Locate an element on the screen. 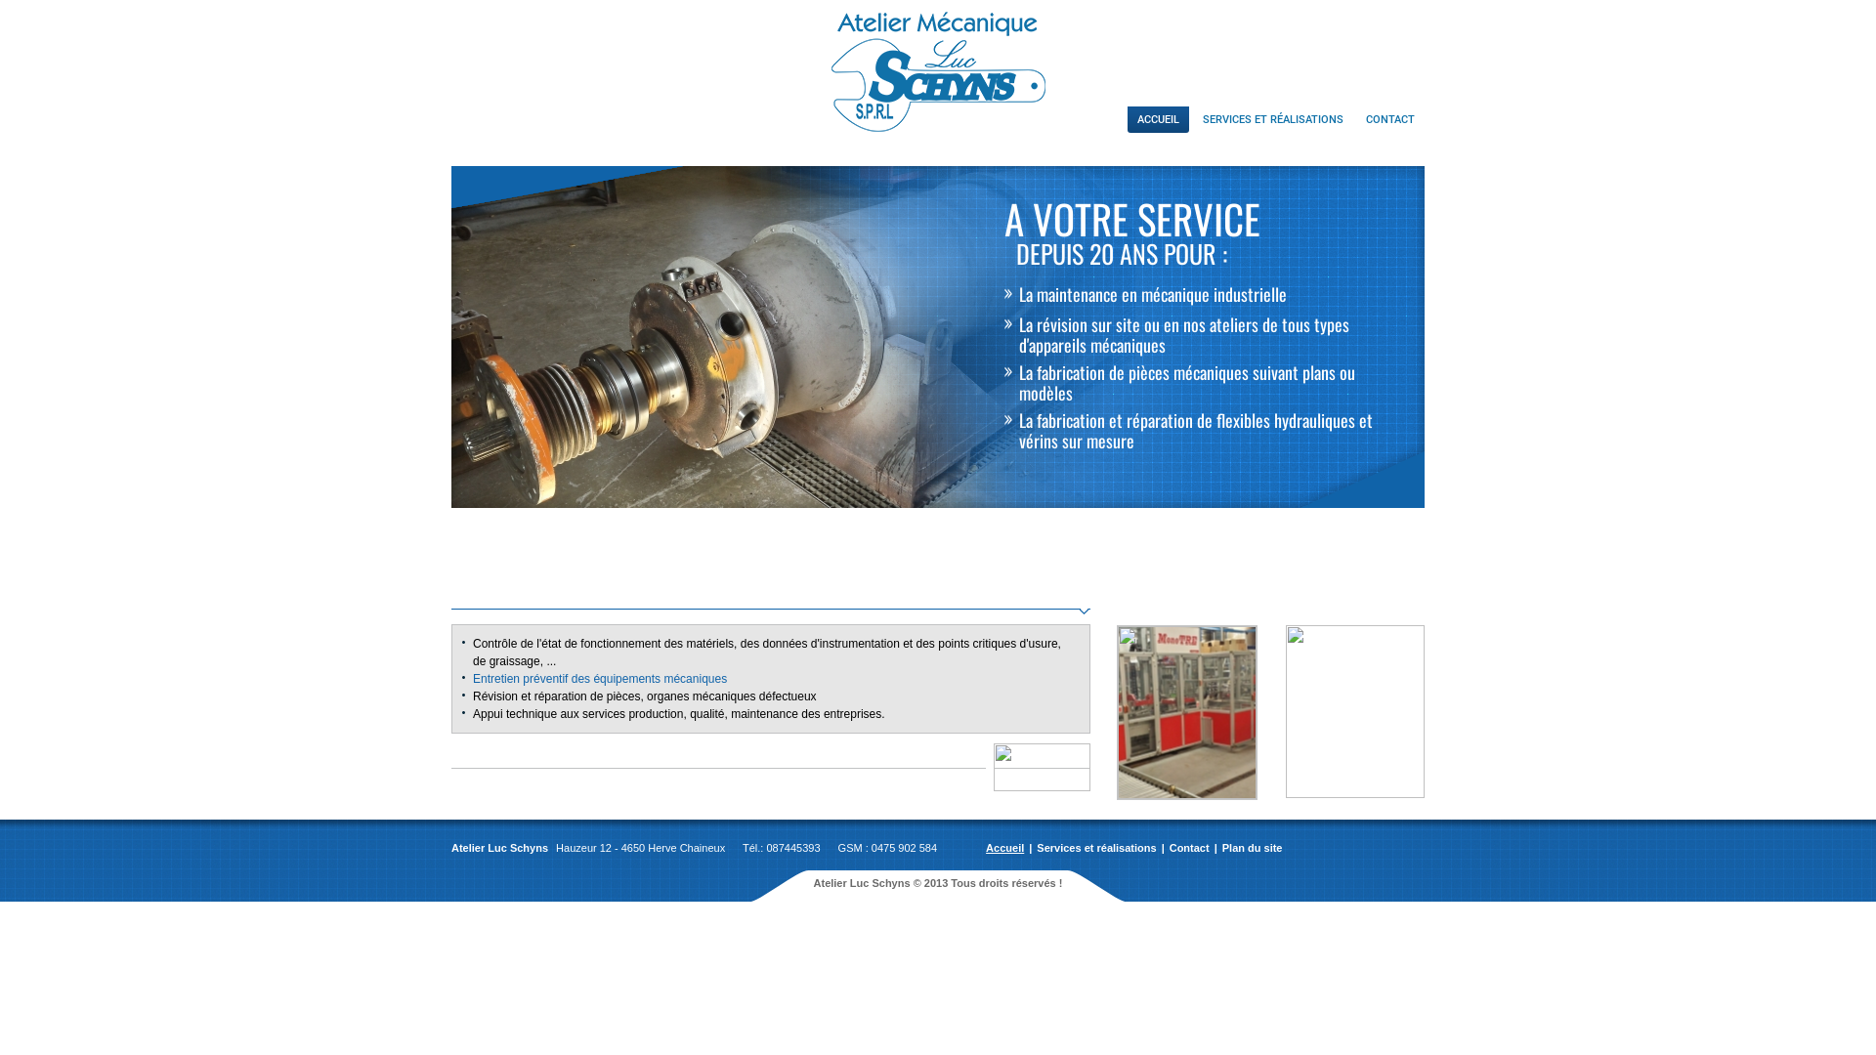 This screenshot has height=1055, width=1876. ACCUEIL is located at coordinates (1159, 119).